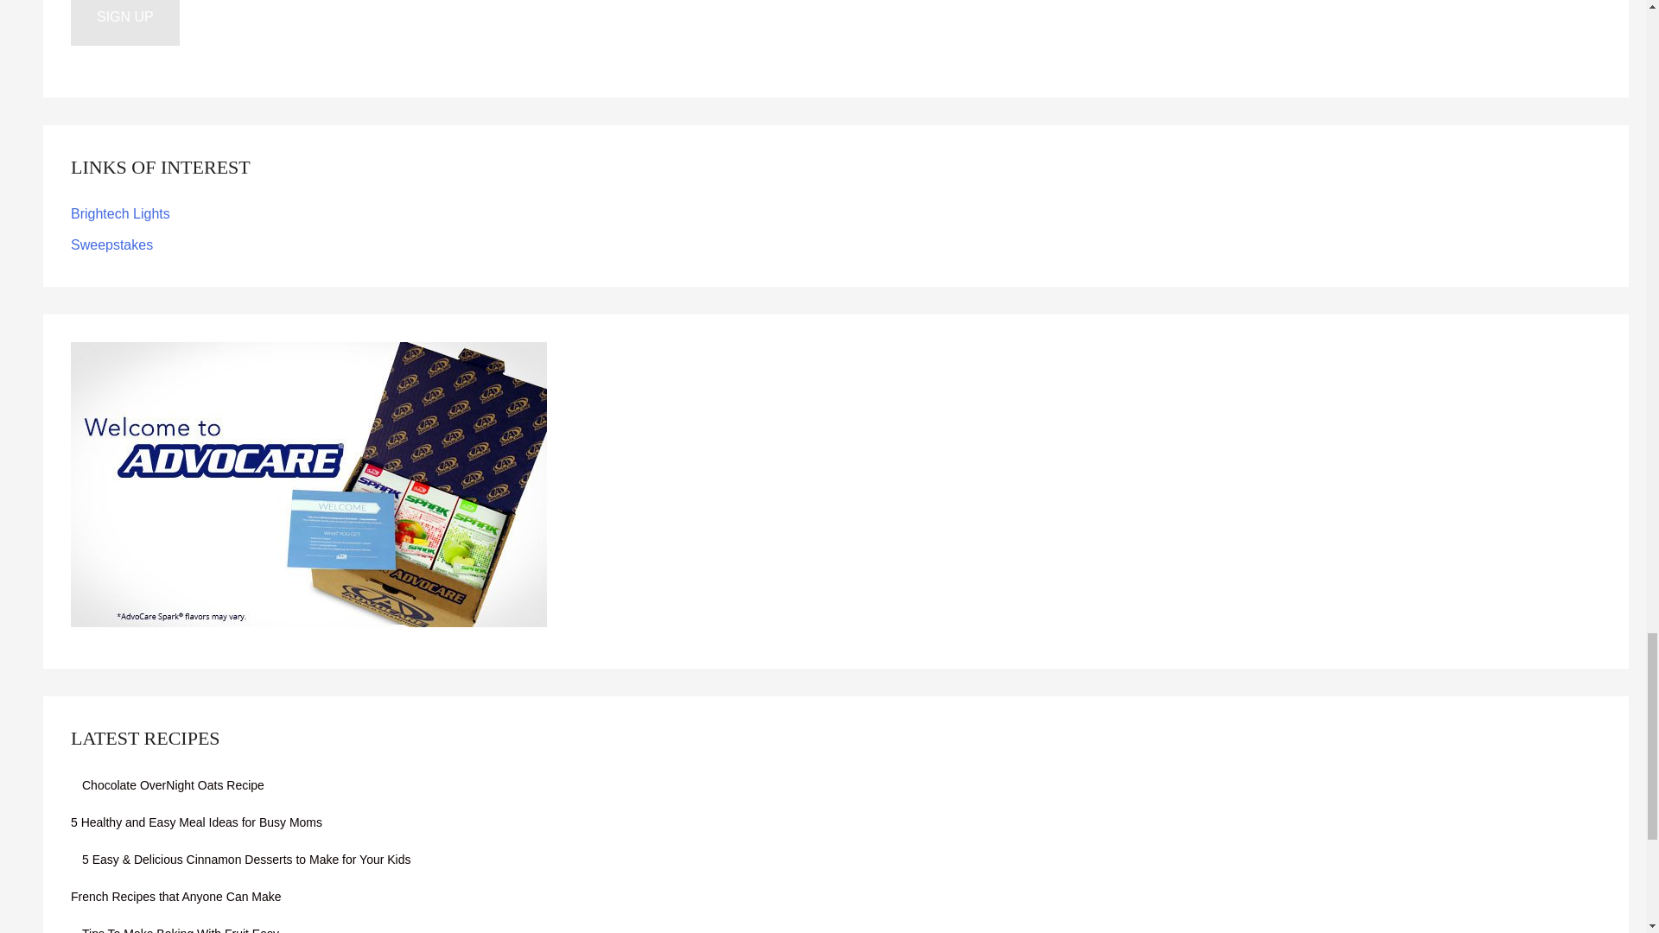  What do you see at coordinates (124, 22) in the screenshot?
I see `Sign up` at bounding box center [124, 22].